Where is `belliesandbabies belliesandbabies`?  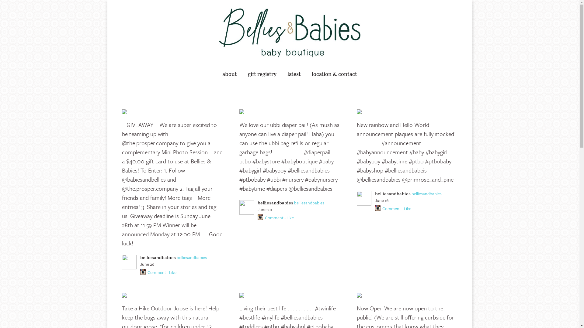
belliesandbabies belliesandbabies is located at coordinates (299, 203).